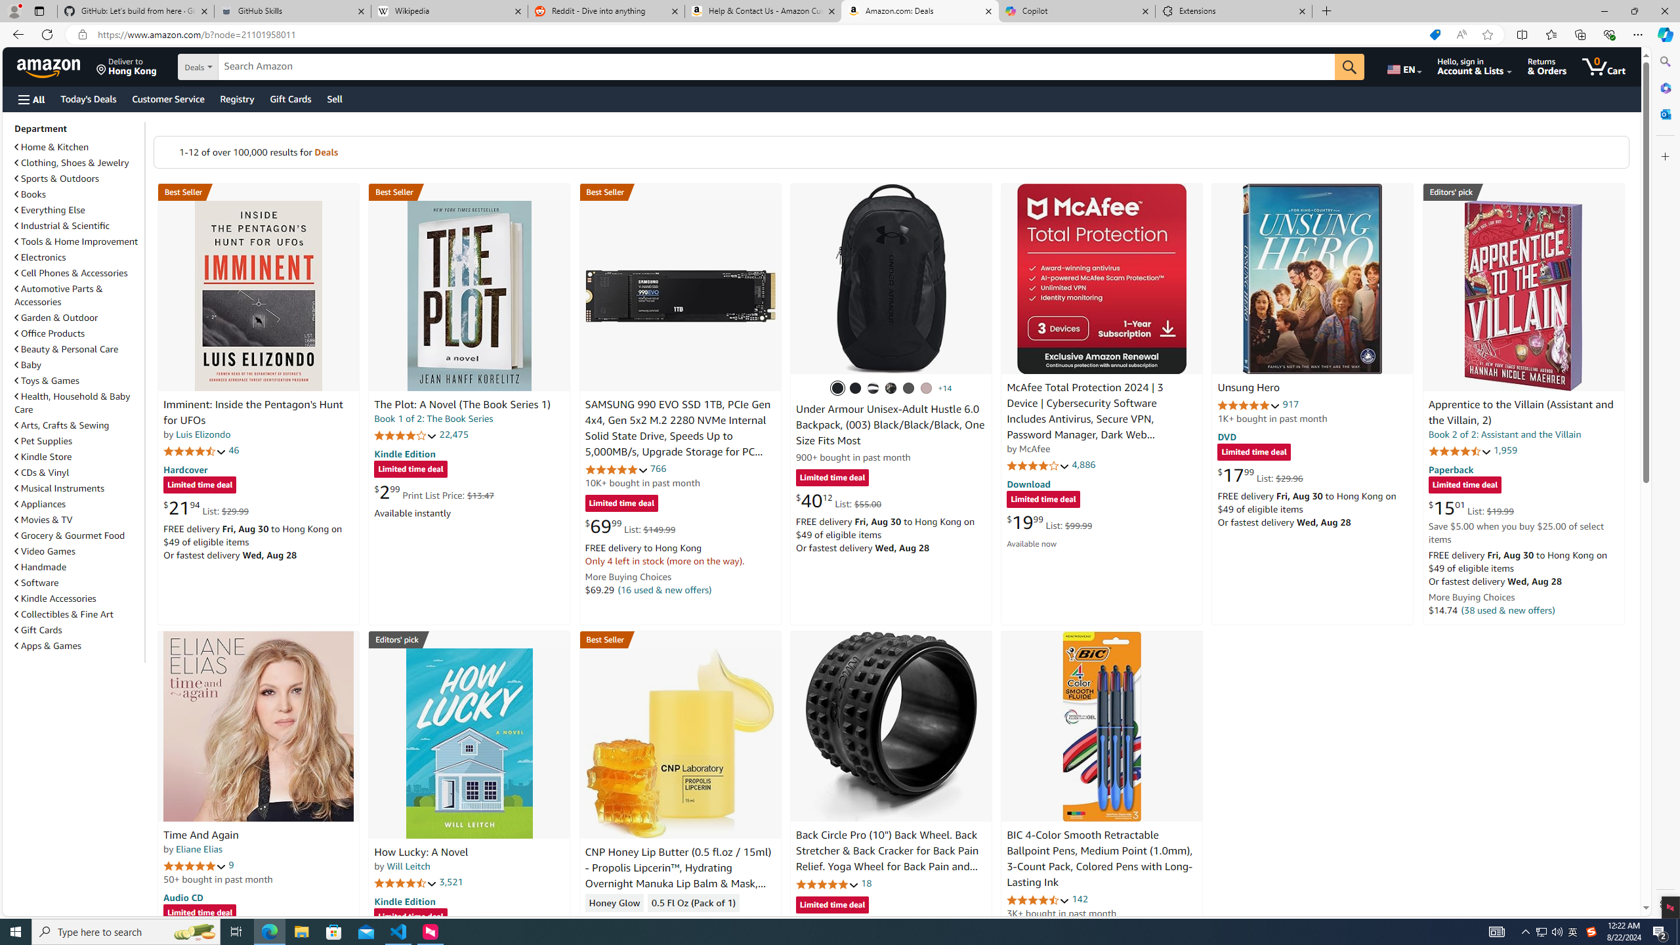 This screenshot has width=1680, height=945. Describe the element at coordinates (169, 98) in the screenshot. I see `Customer Service` at that location.